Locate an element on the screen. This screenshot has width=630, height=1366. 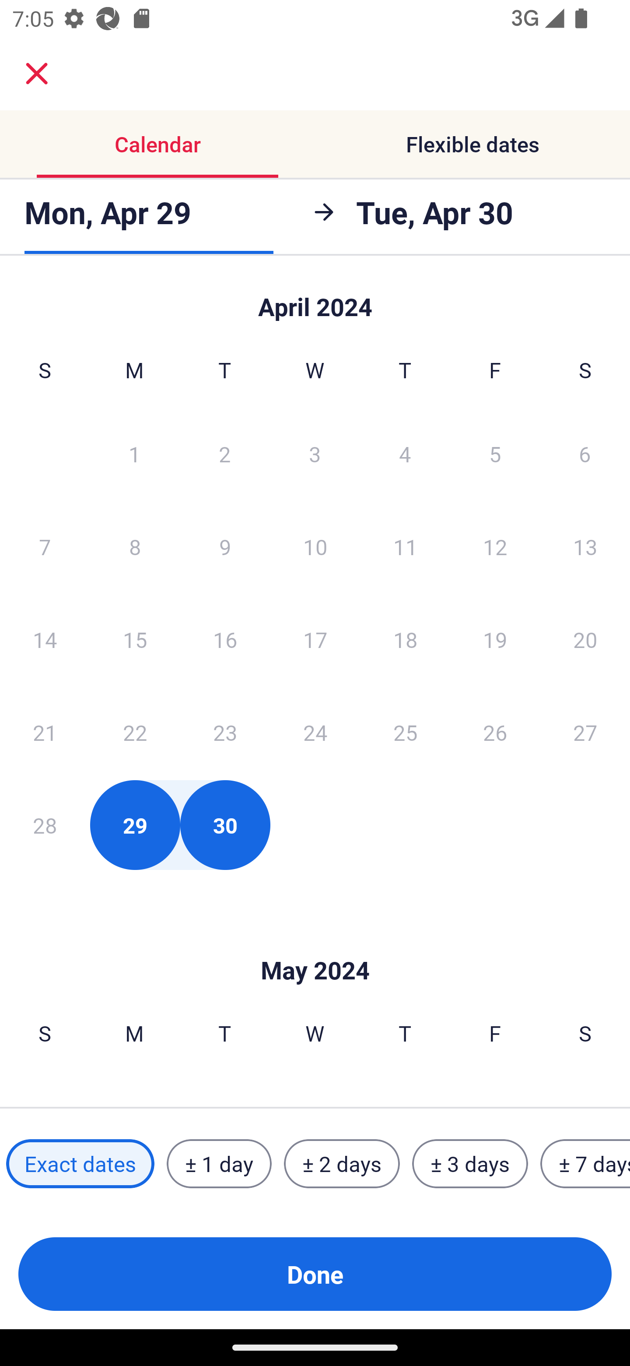
9 Tuesday, April 9, 2024 is located at coordinates (225, 546).